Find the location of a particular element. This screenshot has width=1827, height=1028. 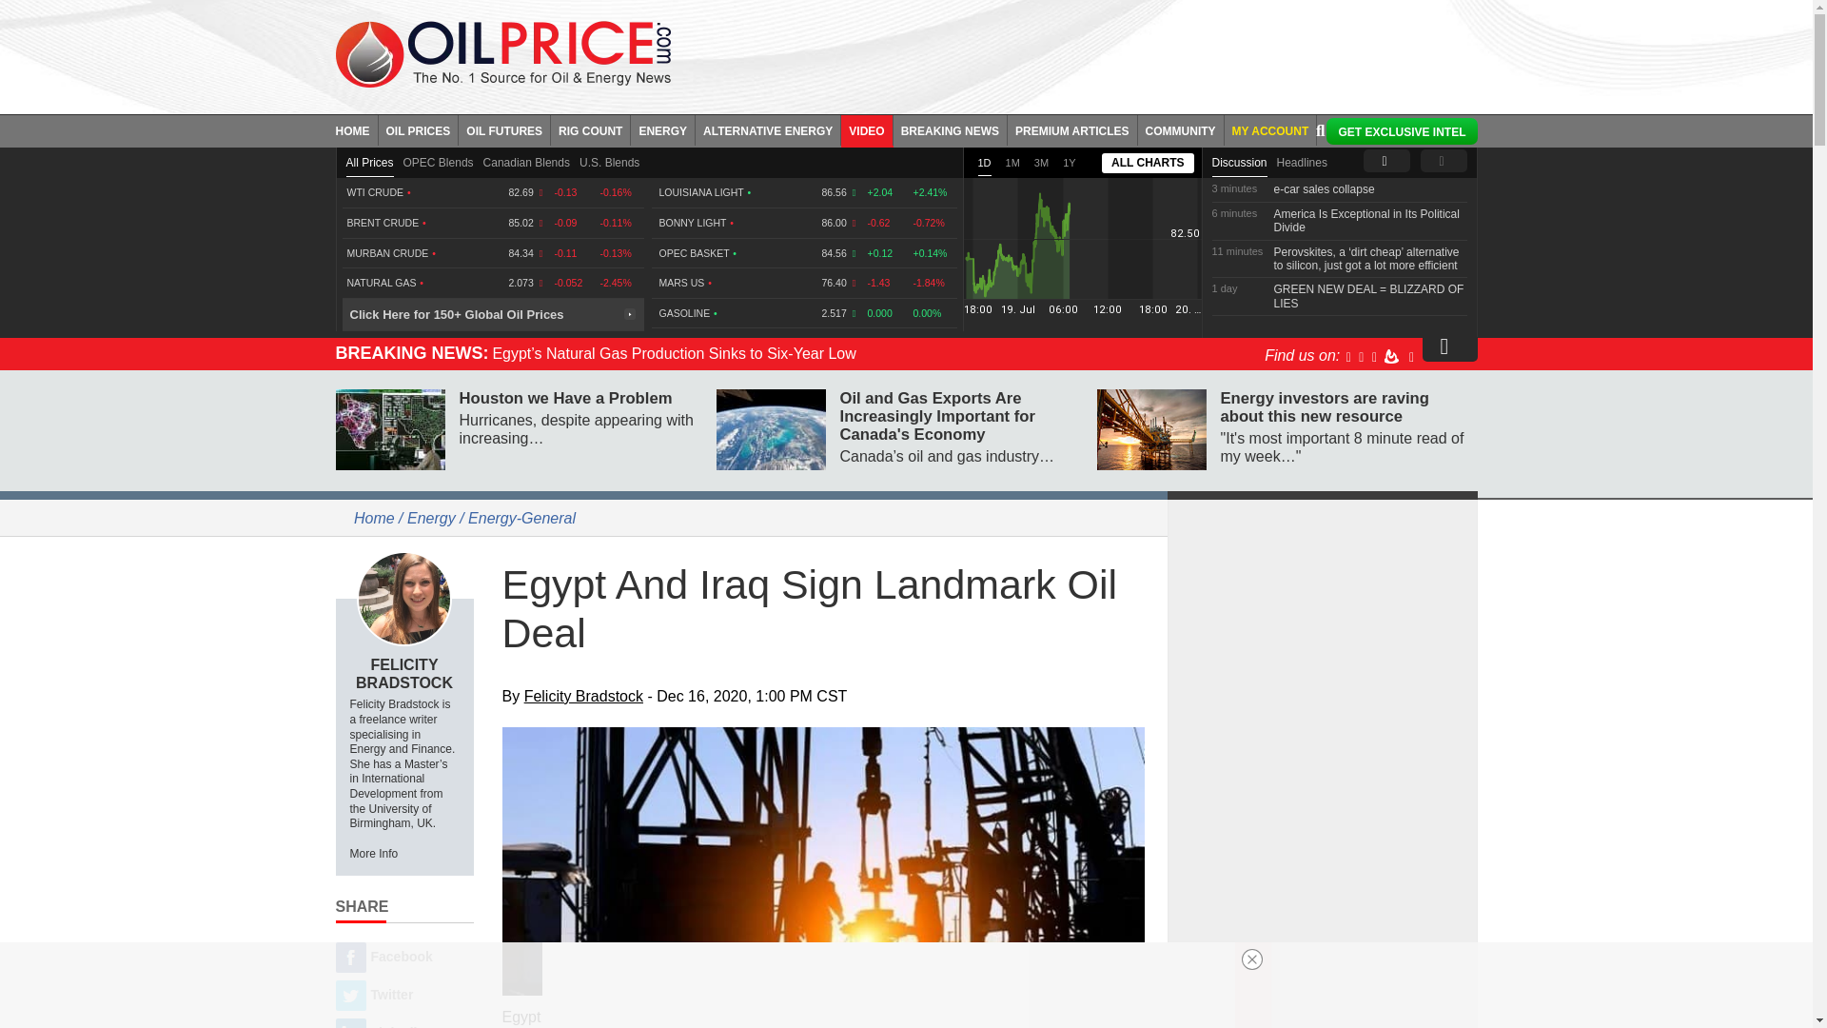

RIG COUNT is located at coordinates (590, 129).